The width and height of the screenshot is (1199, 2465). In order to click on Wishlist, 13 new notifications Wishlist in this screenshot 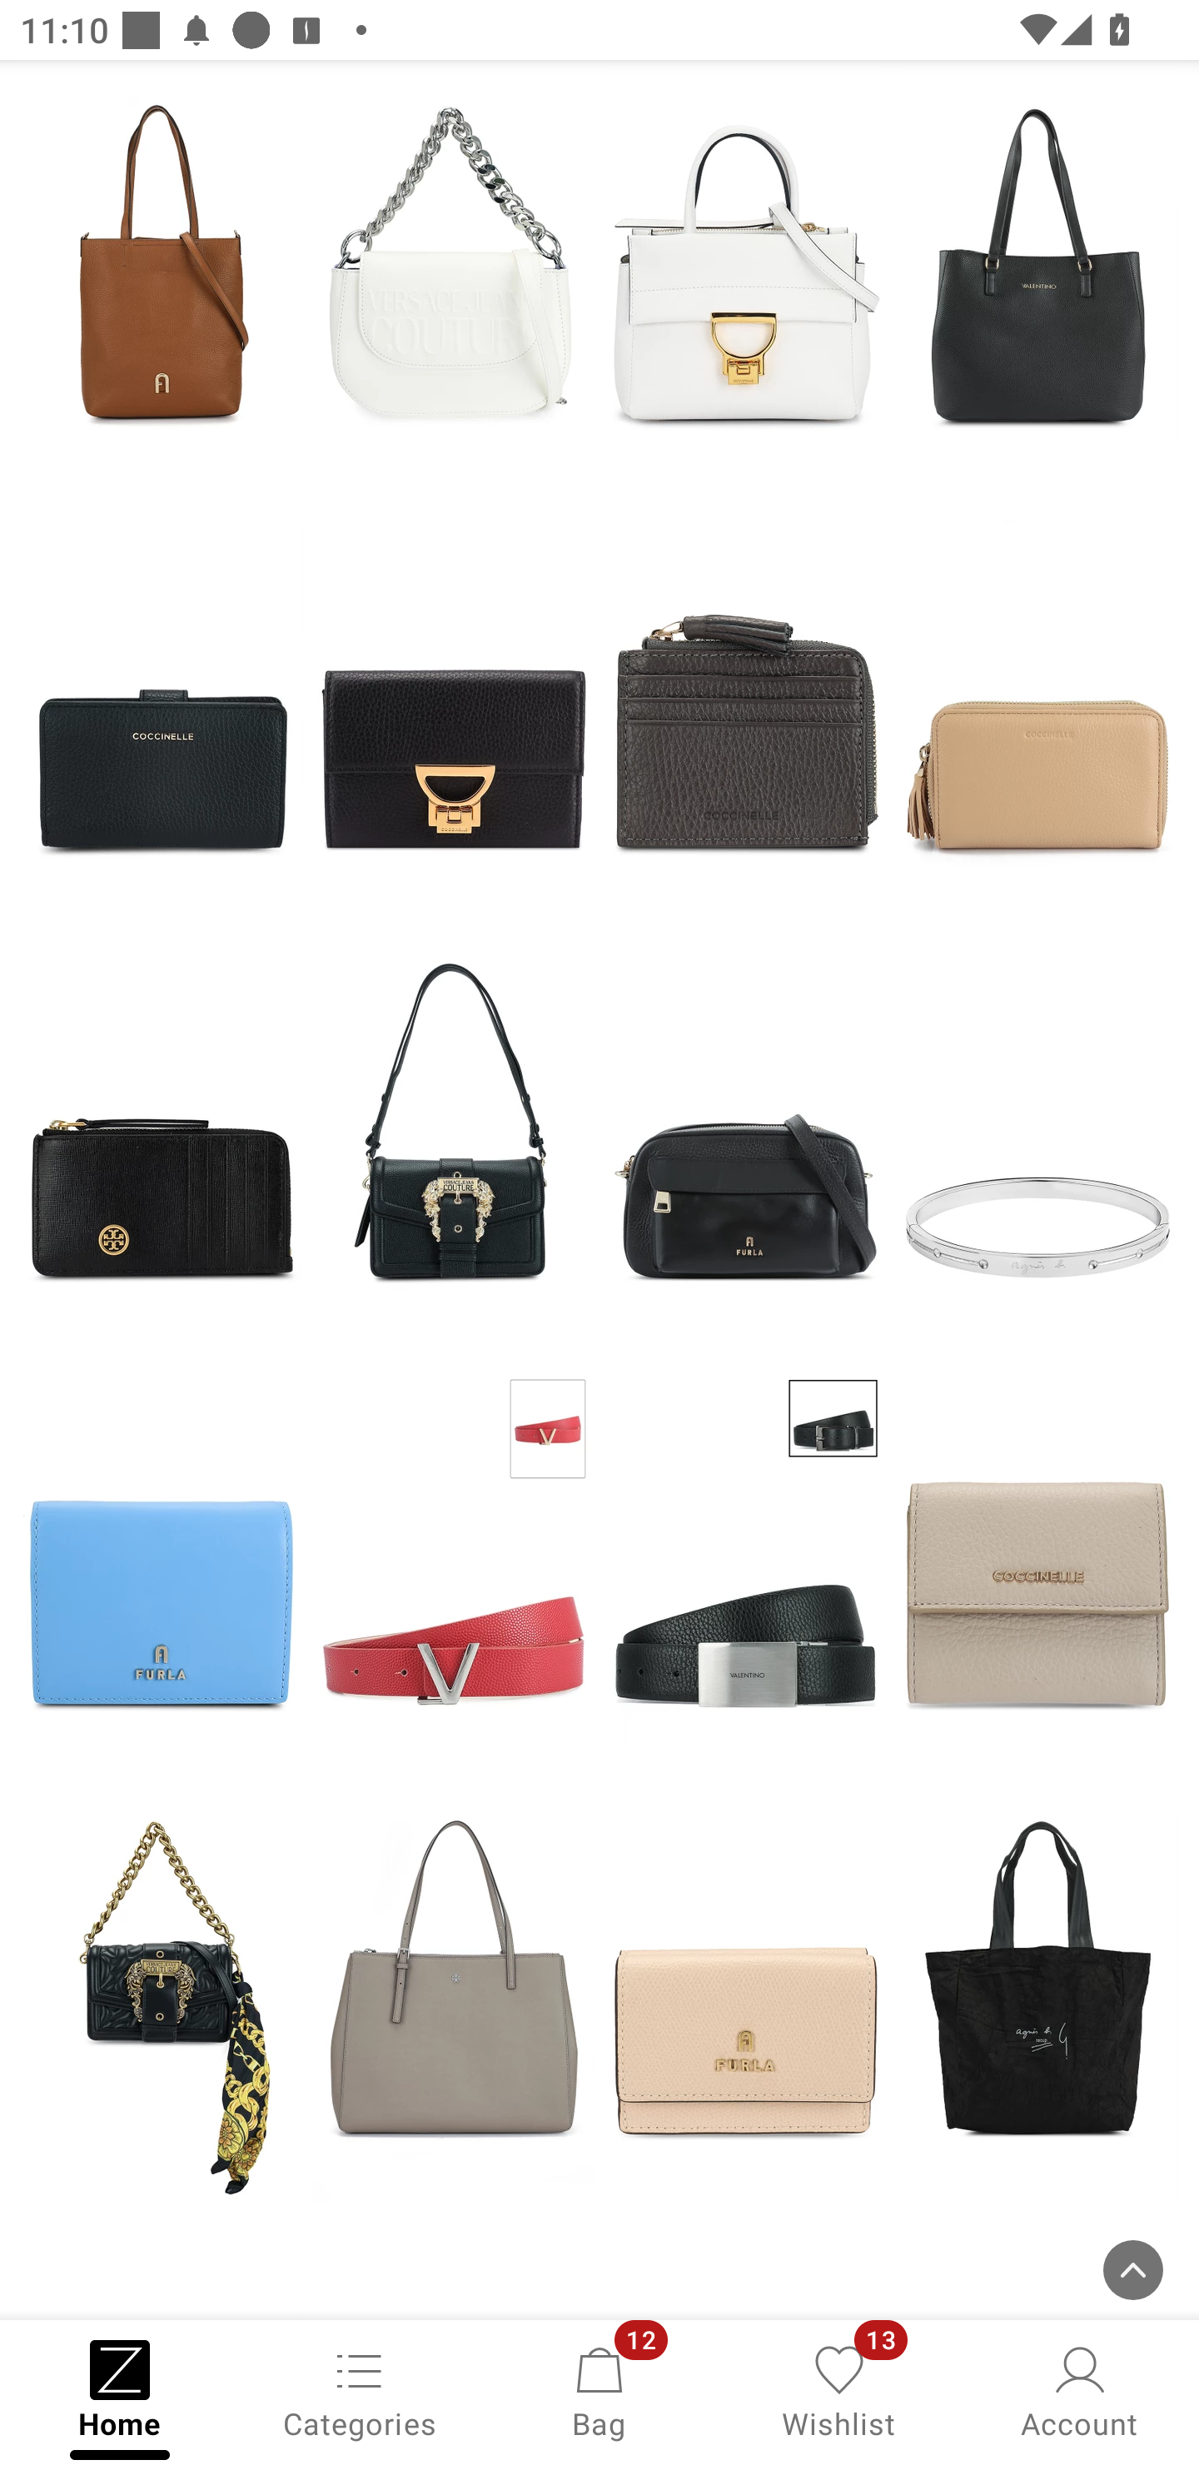, I will do `click(839, 2390)`.